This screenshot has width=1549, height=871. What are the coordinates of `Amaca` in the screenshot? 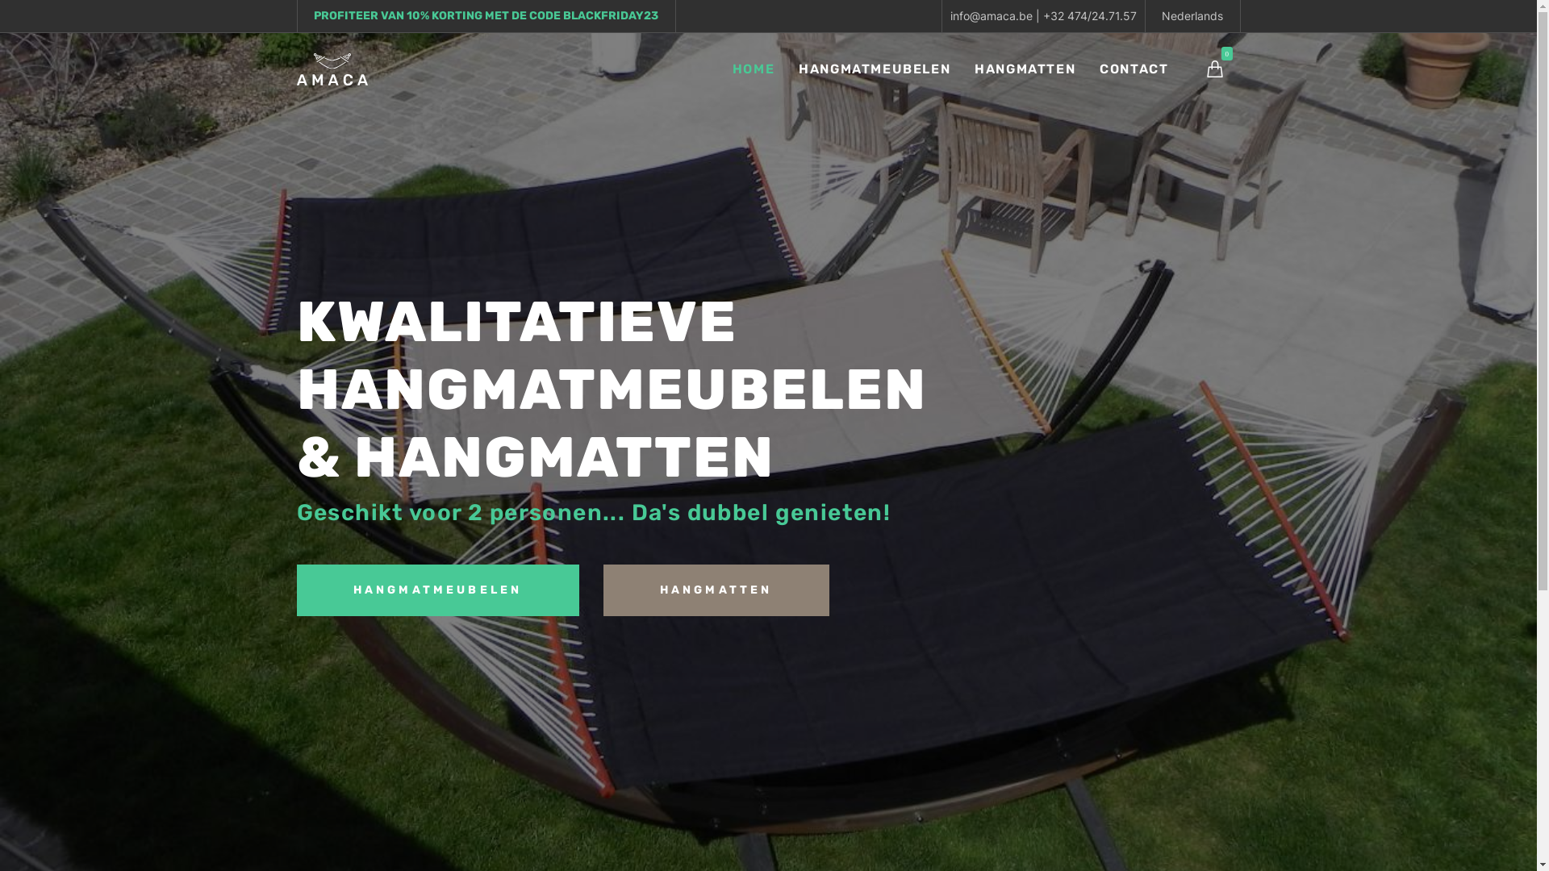 It's located at (332, 69).